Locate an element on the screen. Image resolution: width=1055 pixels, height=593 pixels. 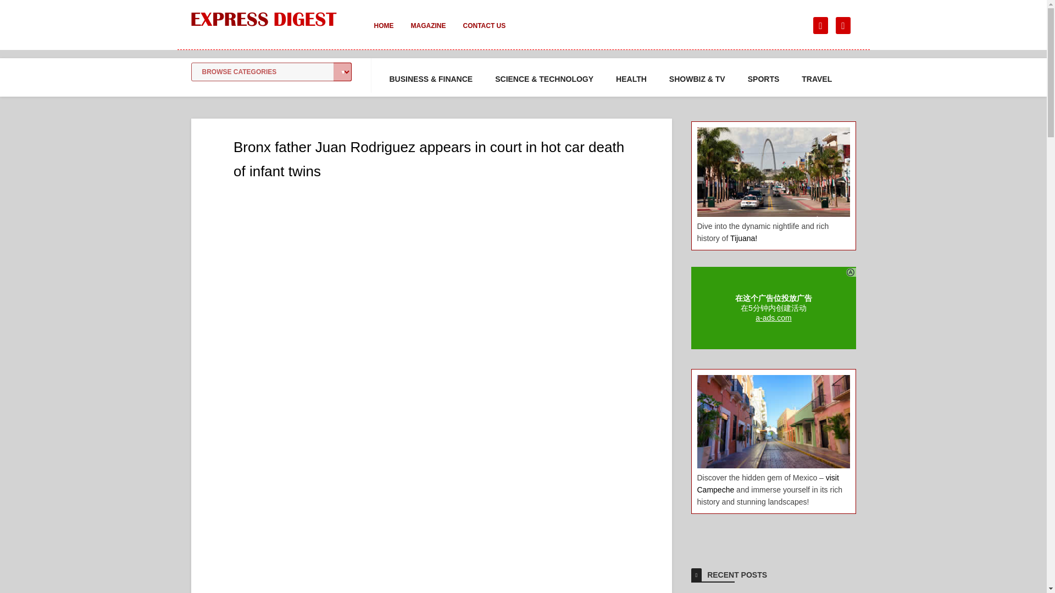
TRAVEL is located at coordinates (817, 79).